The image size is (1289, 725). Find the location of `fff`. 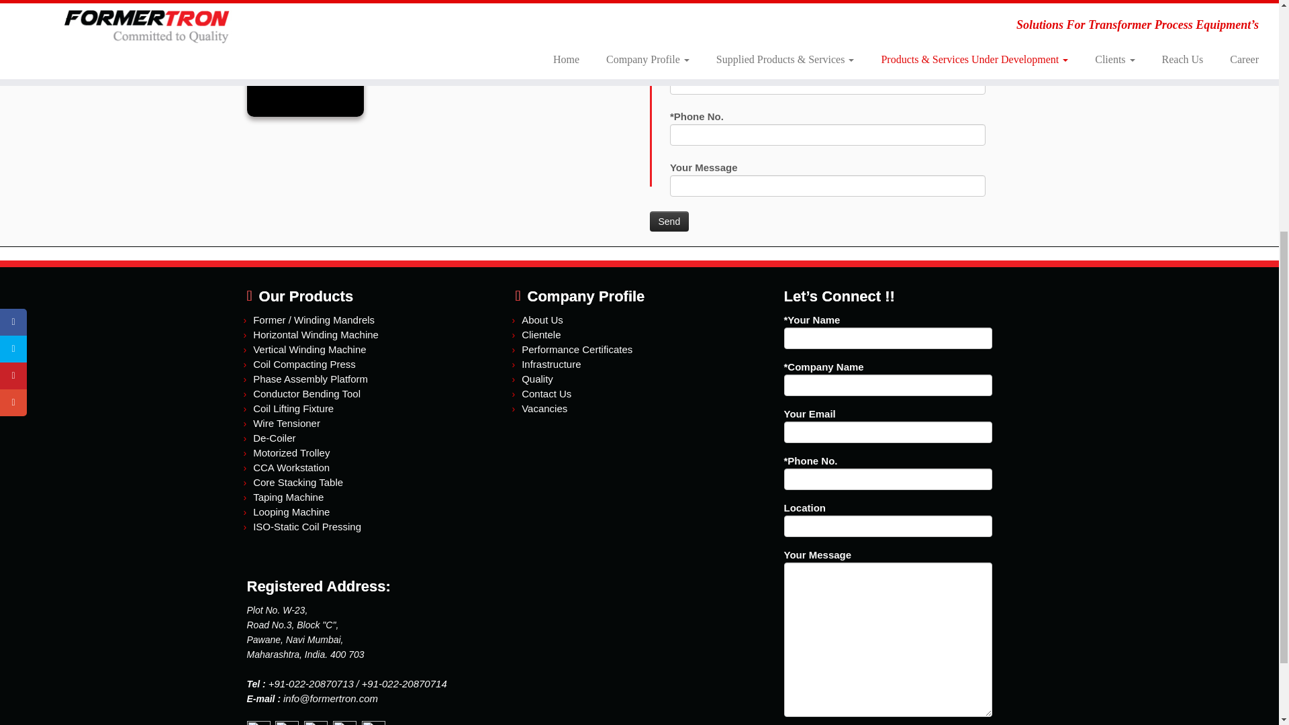

fff is located at coordinates (305, 64).